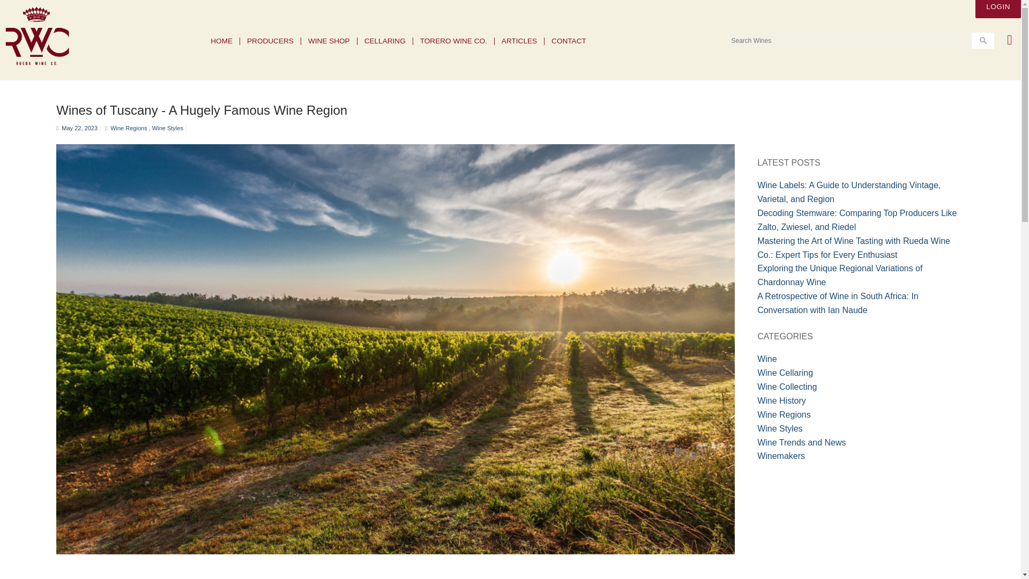  What do you see at coordinates (454, 41) in the screenshot?
I see `TORERO WINE CO.` at bounding box center [454, 41].